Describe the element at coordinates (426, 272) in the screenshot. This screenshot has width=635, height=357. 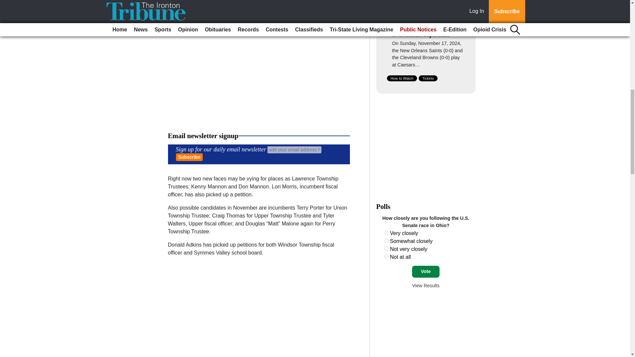
I see `   Vote   ` at that location.